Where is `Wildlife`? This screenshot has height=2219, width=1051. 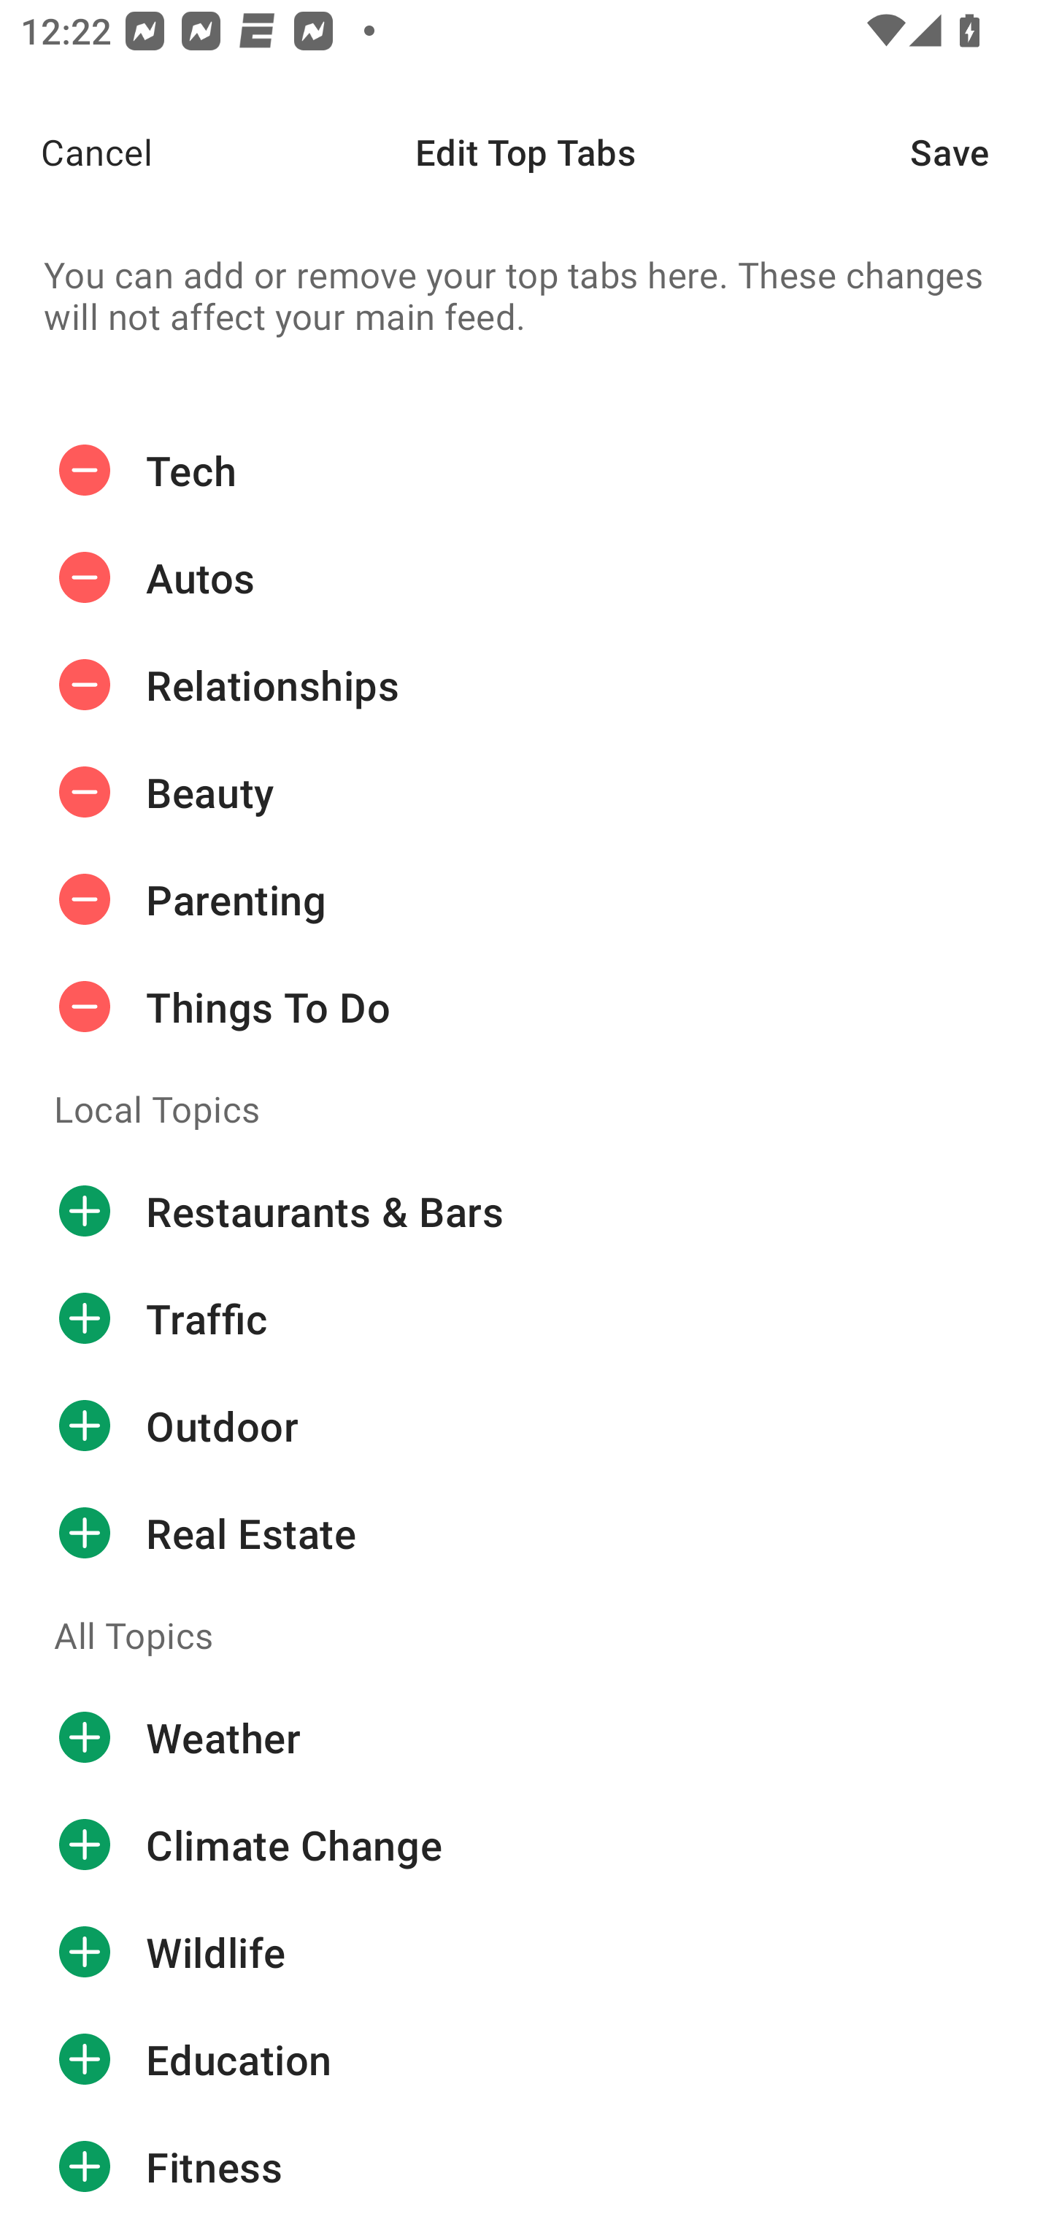
Wildlife is located at coordinates (525, 1953).